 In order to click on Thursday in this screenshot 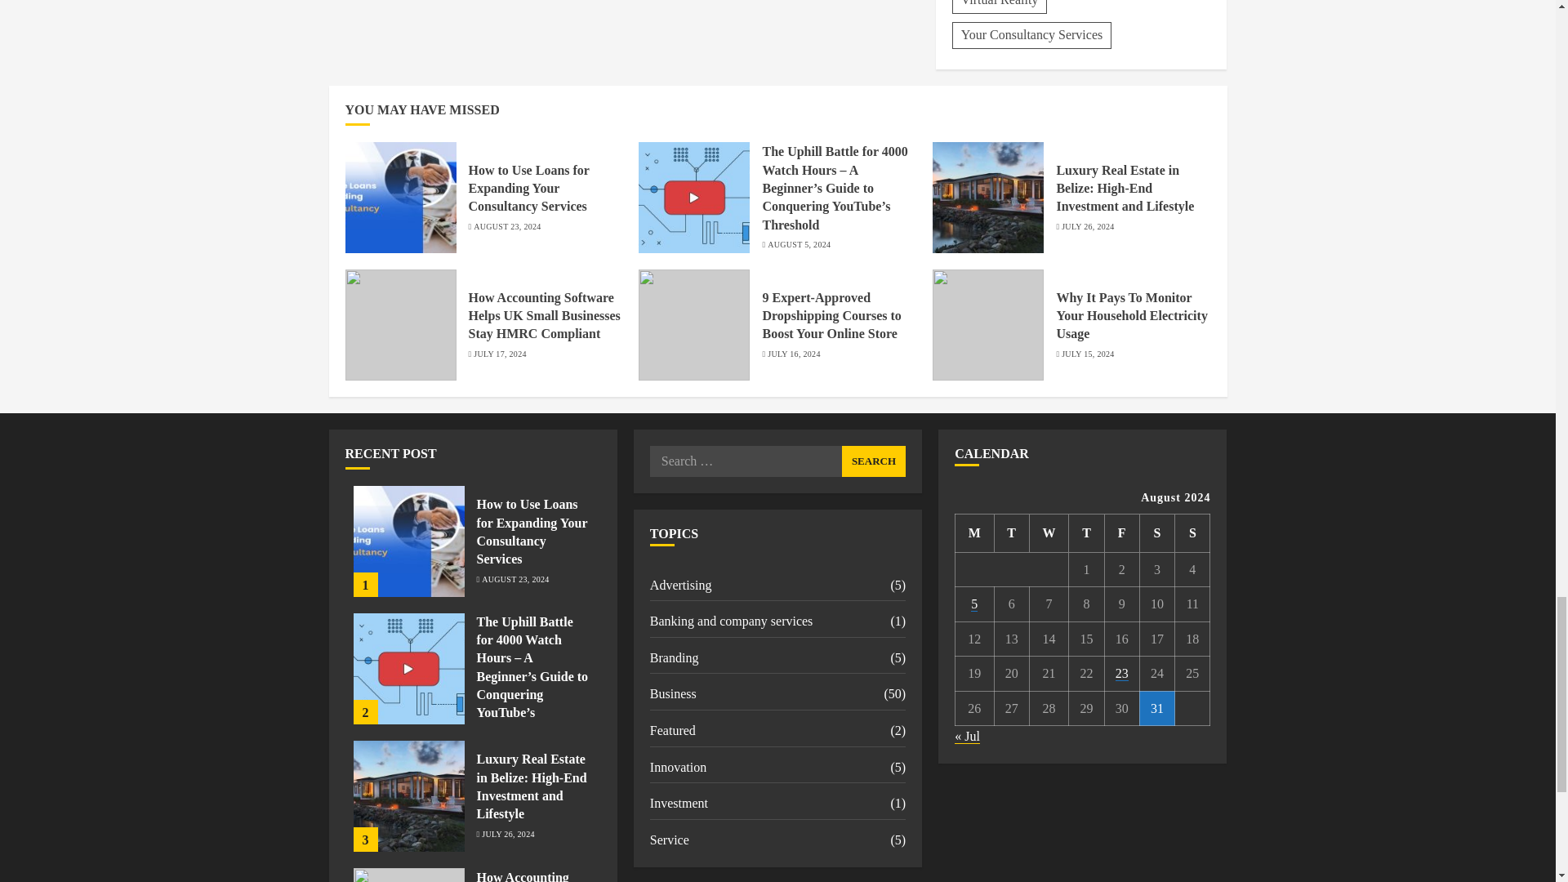, I will do `click(1086, 532)`.